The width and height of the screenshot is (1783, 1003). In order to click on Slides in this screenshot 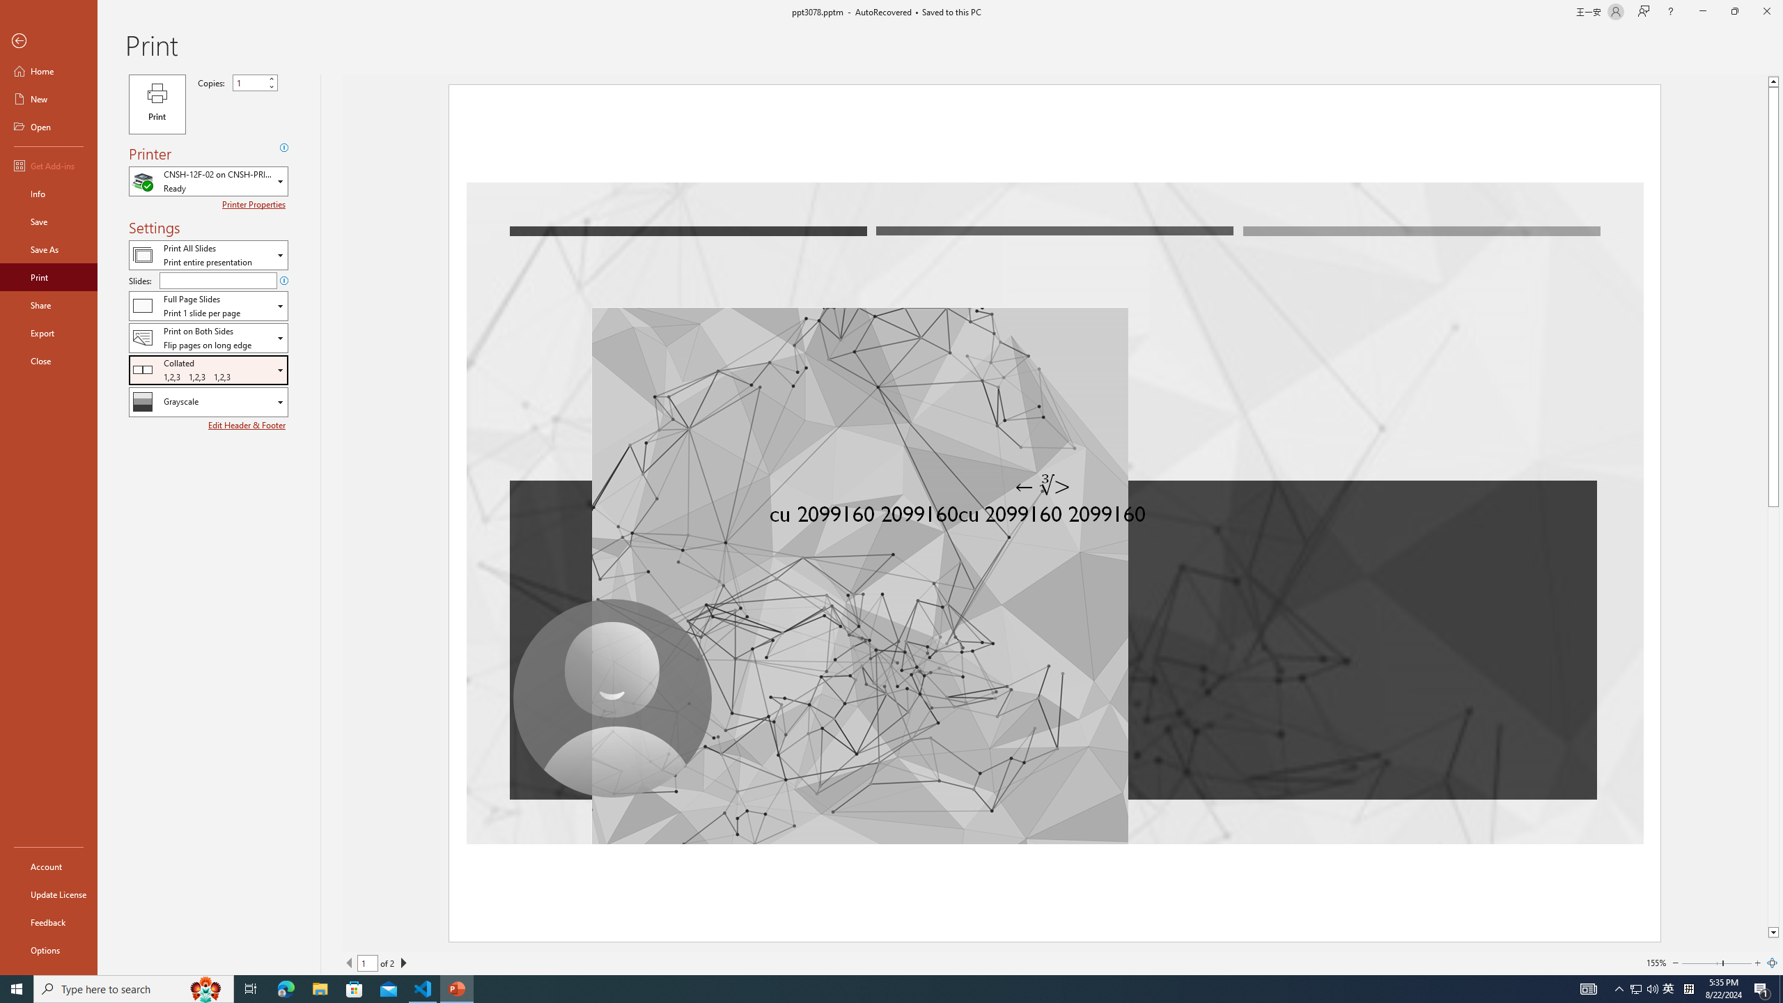, I will do `click(218, 280)`.